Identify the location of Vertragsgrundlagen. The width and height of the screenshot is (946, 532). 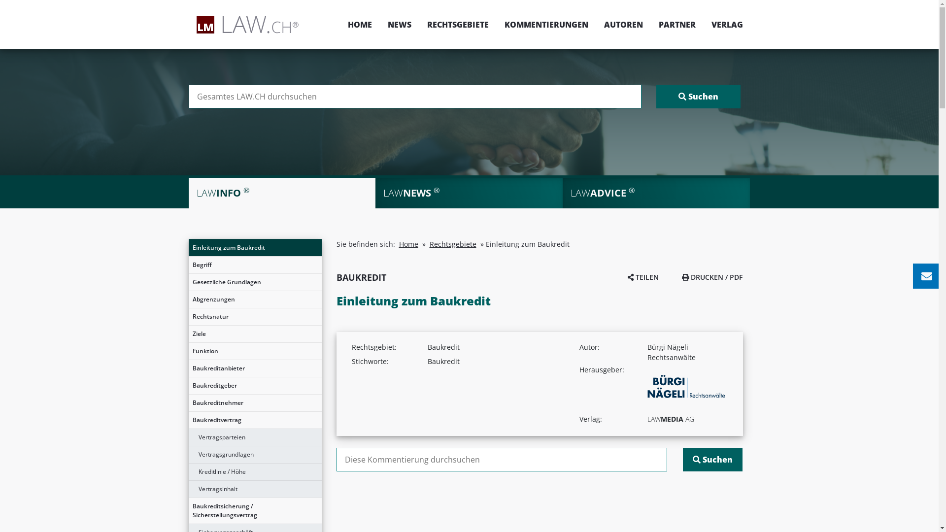
(255, 455).